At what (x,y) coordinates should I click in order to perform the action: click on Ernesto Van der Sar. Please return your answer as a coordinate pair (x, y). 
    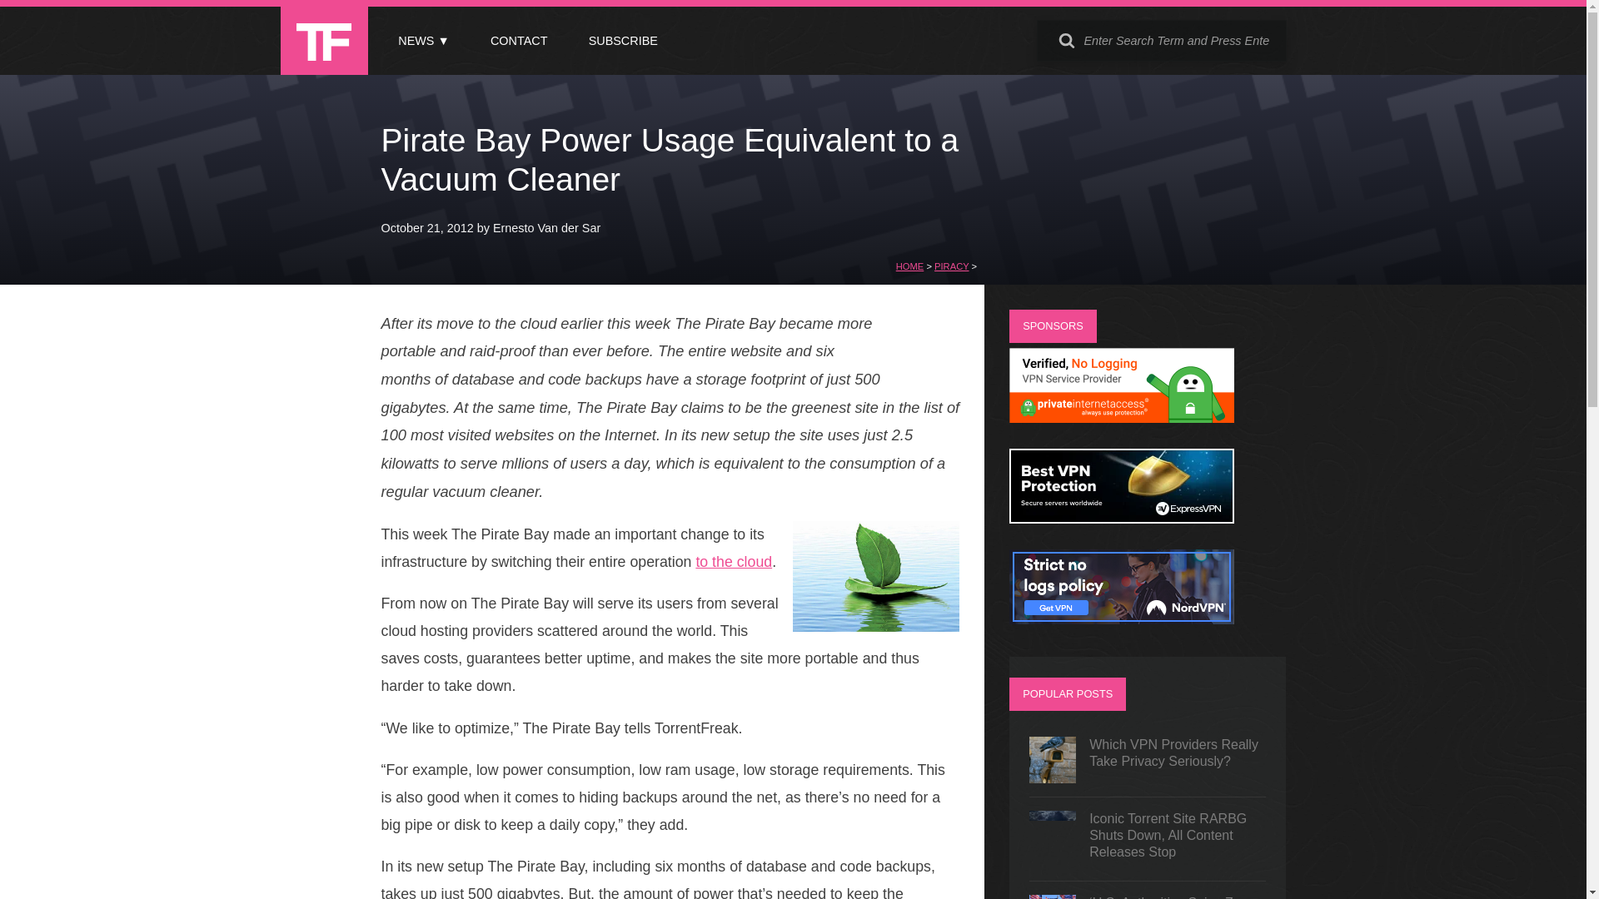
    Looking at the image, I should click on (546, 227).